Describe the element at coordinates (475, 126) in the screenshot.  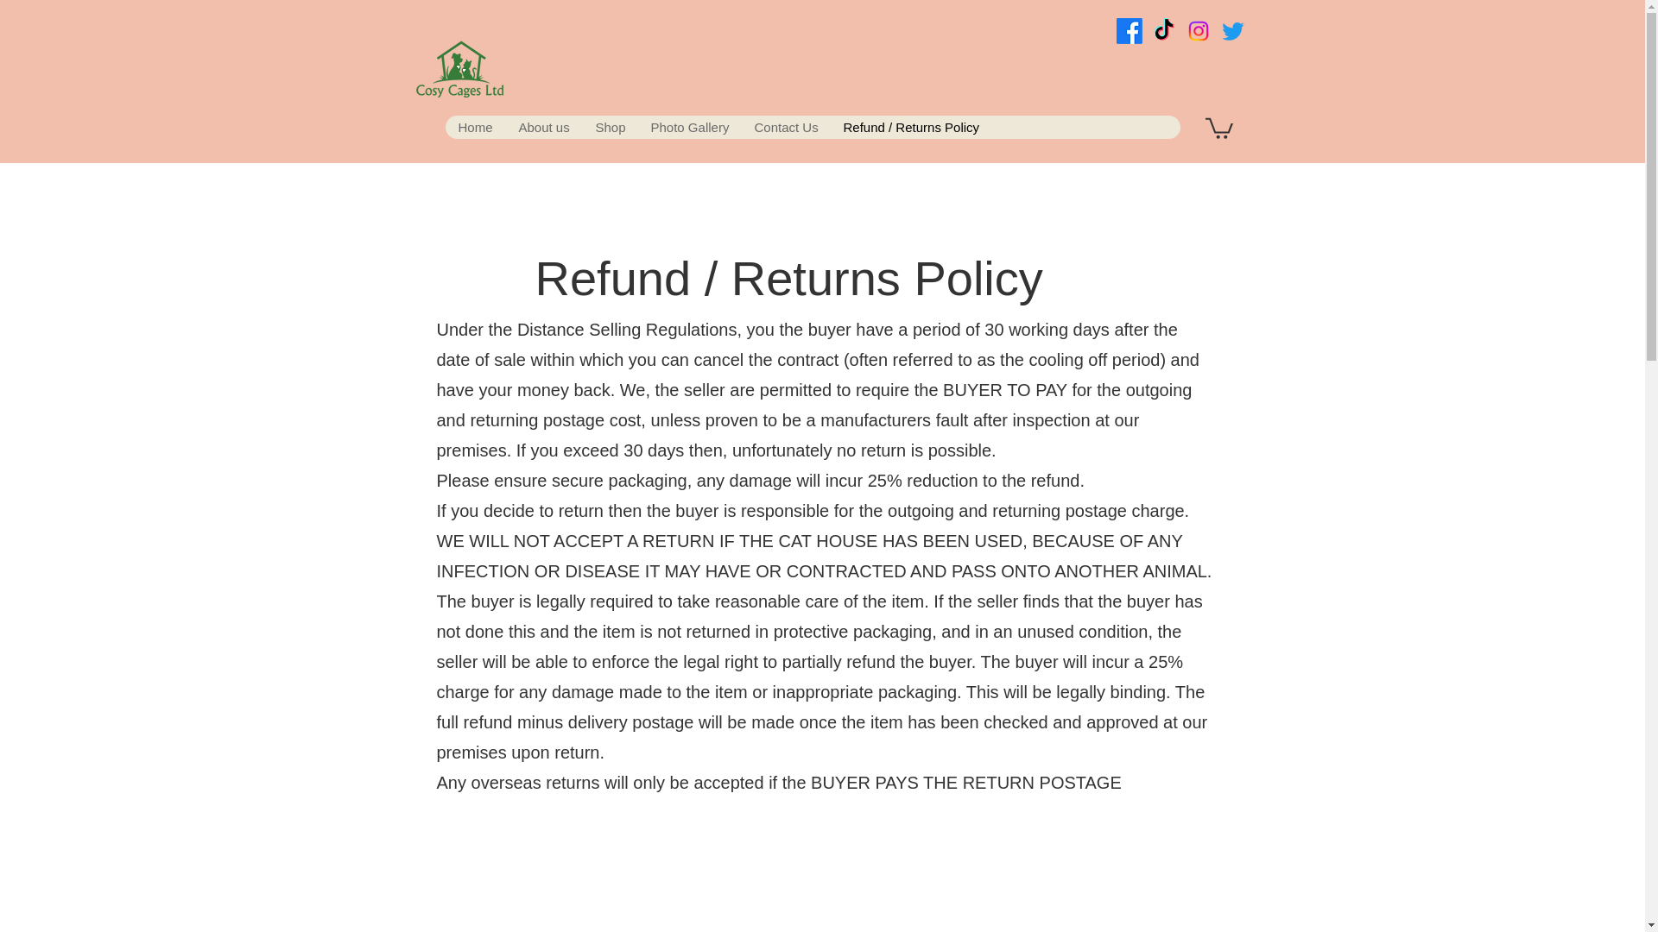
I see `Home` at that location.